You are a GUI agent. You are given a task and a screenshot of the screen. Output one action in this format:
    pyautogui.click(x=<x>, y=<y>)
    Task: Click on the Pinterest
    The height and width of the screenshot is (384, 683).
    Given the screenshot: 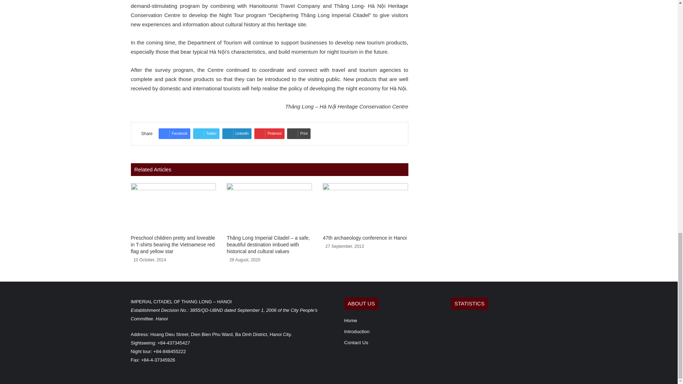 What is the action you would take?
    pyautogui.click(x=269, y=133)
    